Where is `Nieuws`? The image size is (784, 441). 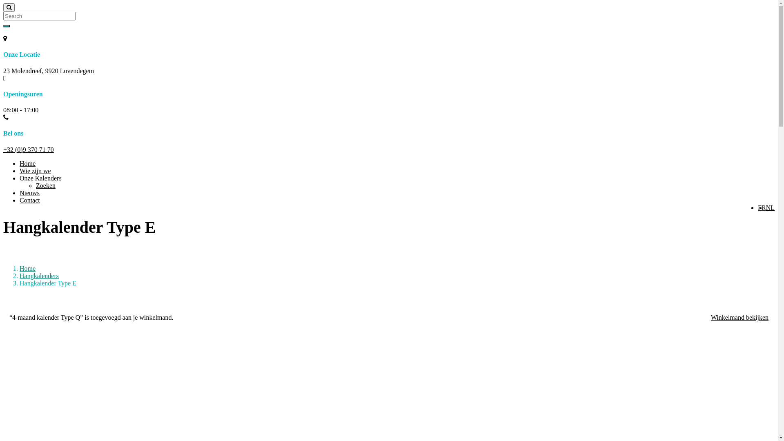
Nieuws is located at coordinates (29, 193).